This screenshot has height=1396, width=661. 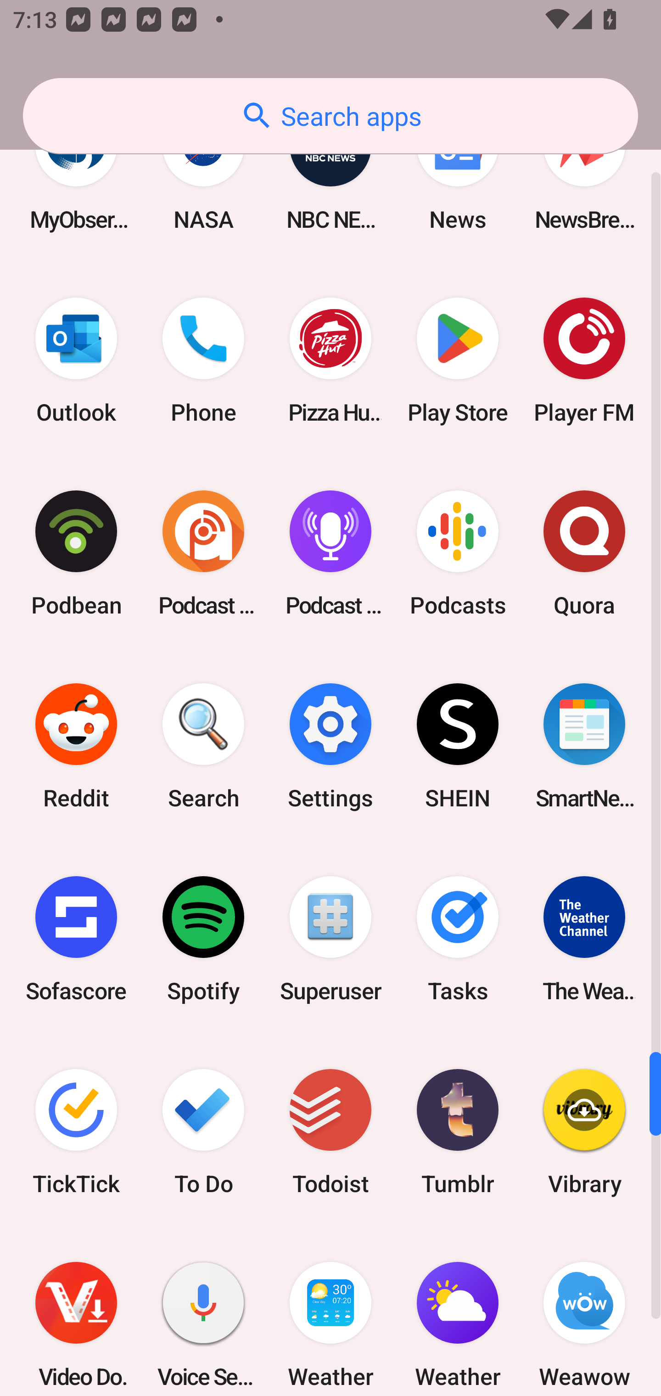 What do you see at coordinates (330, 746) in the screenshot?
I see `Settings` at bounding box center [330, 746].